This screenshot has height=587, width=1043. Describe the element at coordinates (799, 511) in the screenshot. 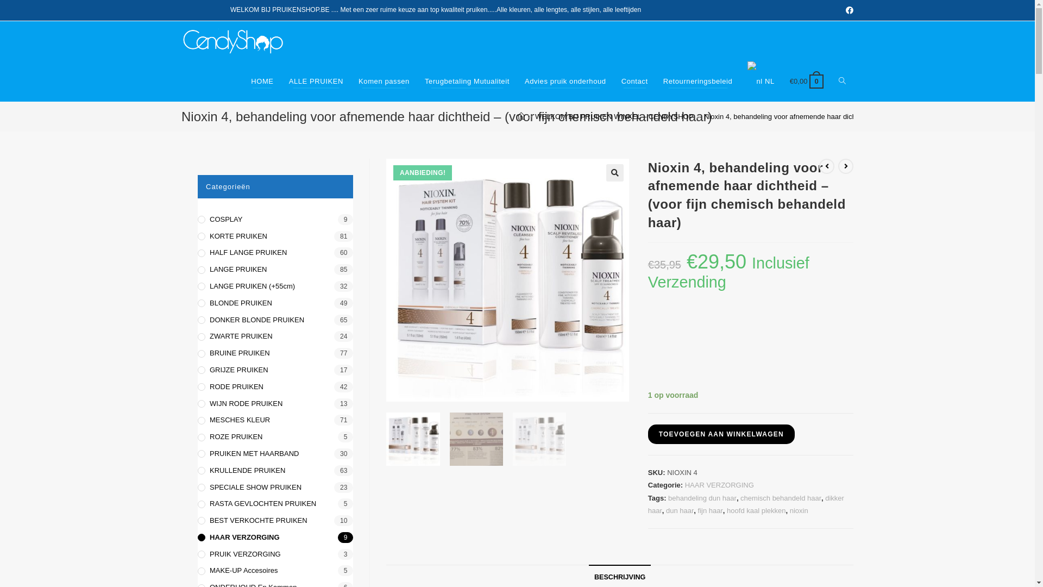

I see `nioxin` at that location.